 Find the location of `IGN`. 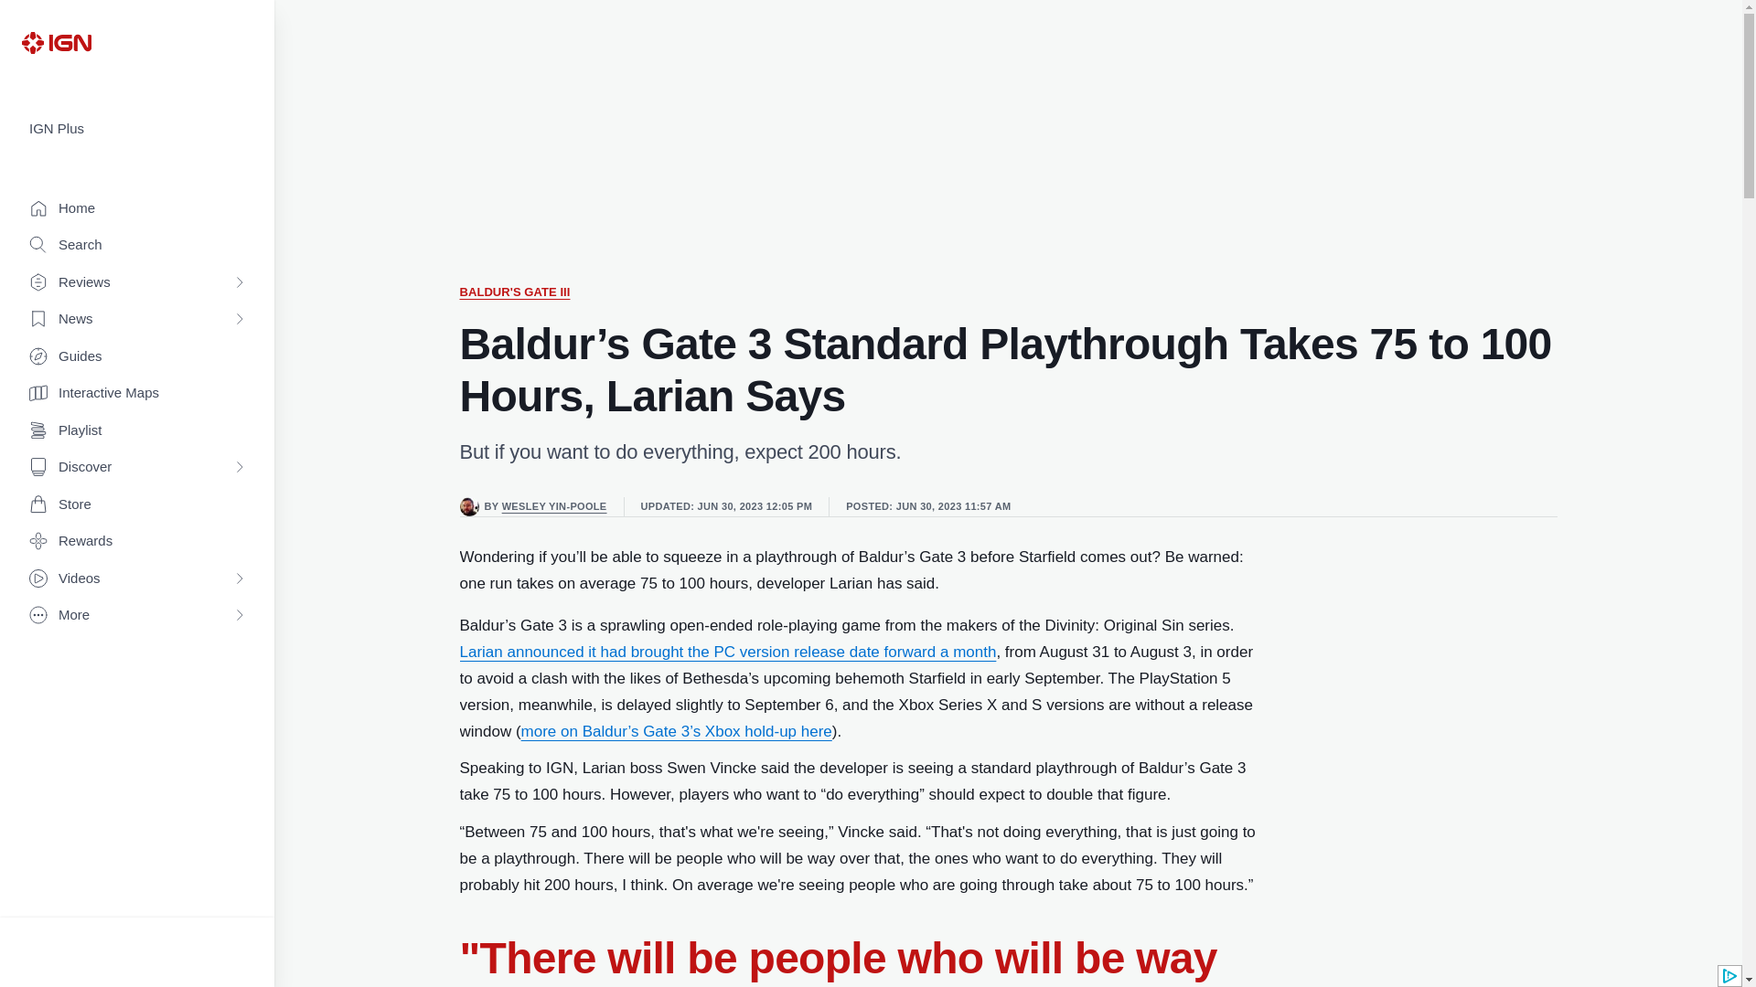

IGN is located at coordinates (56, 42).